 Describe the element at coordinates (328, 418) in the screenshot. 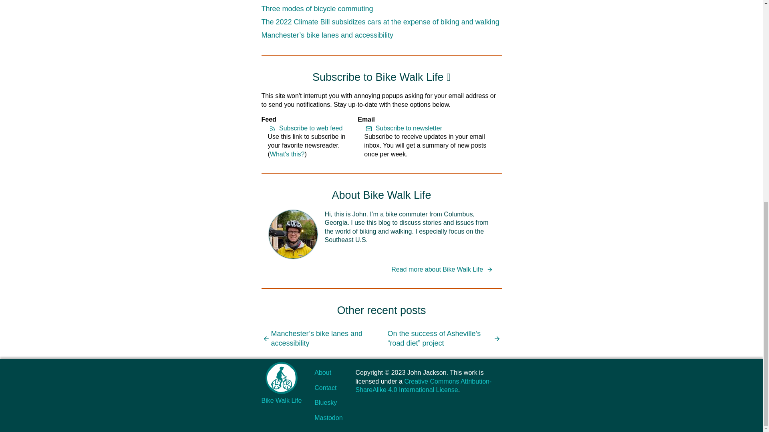

I see `Mastodon` at that location.